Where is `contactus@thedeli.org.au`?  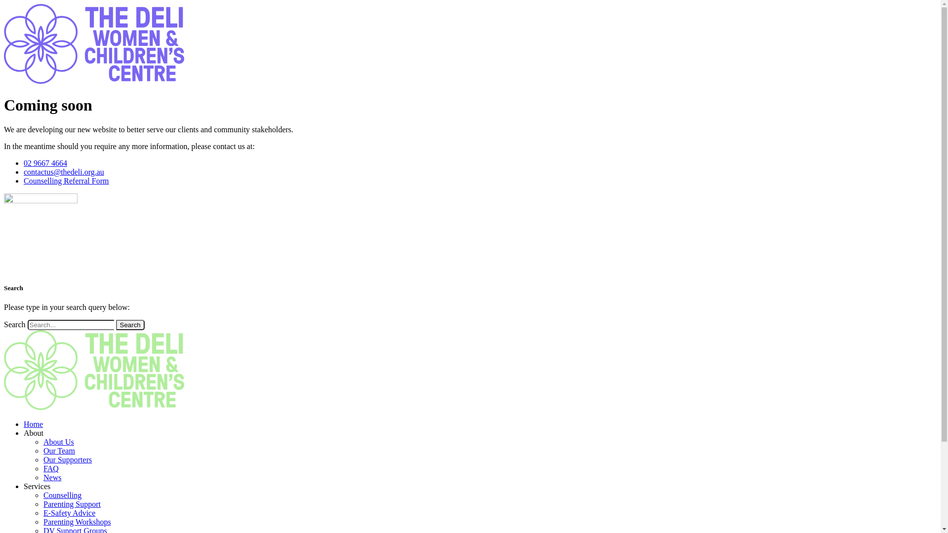
contactus@thedeli.org.au is located at coordinates (64, 172).